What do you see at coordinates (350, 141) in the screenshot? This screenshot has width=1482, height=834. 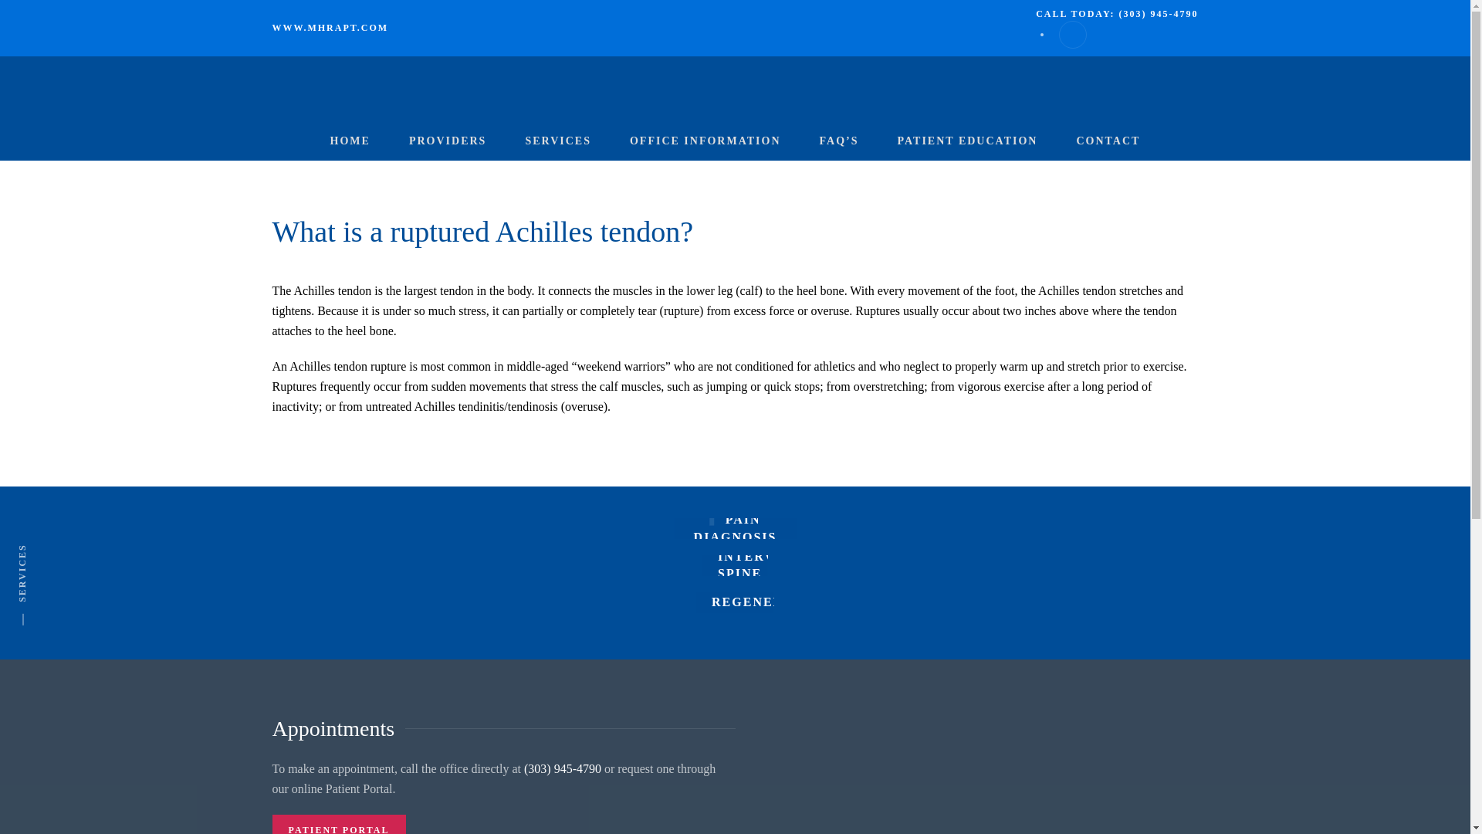 I see `HOME` at bounding box center [350, 141].